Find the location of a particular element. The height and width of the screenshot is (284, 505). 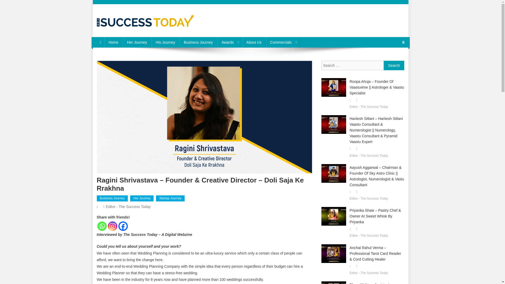

Instagram is located at coordinates (113, 226).